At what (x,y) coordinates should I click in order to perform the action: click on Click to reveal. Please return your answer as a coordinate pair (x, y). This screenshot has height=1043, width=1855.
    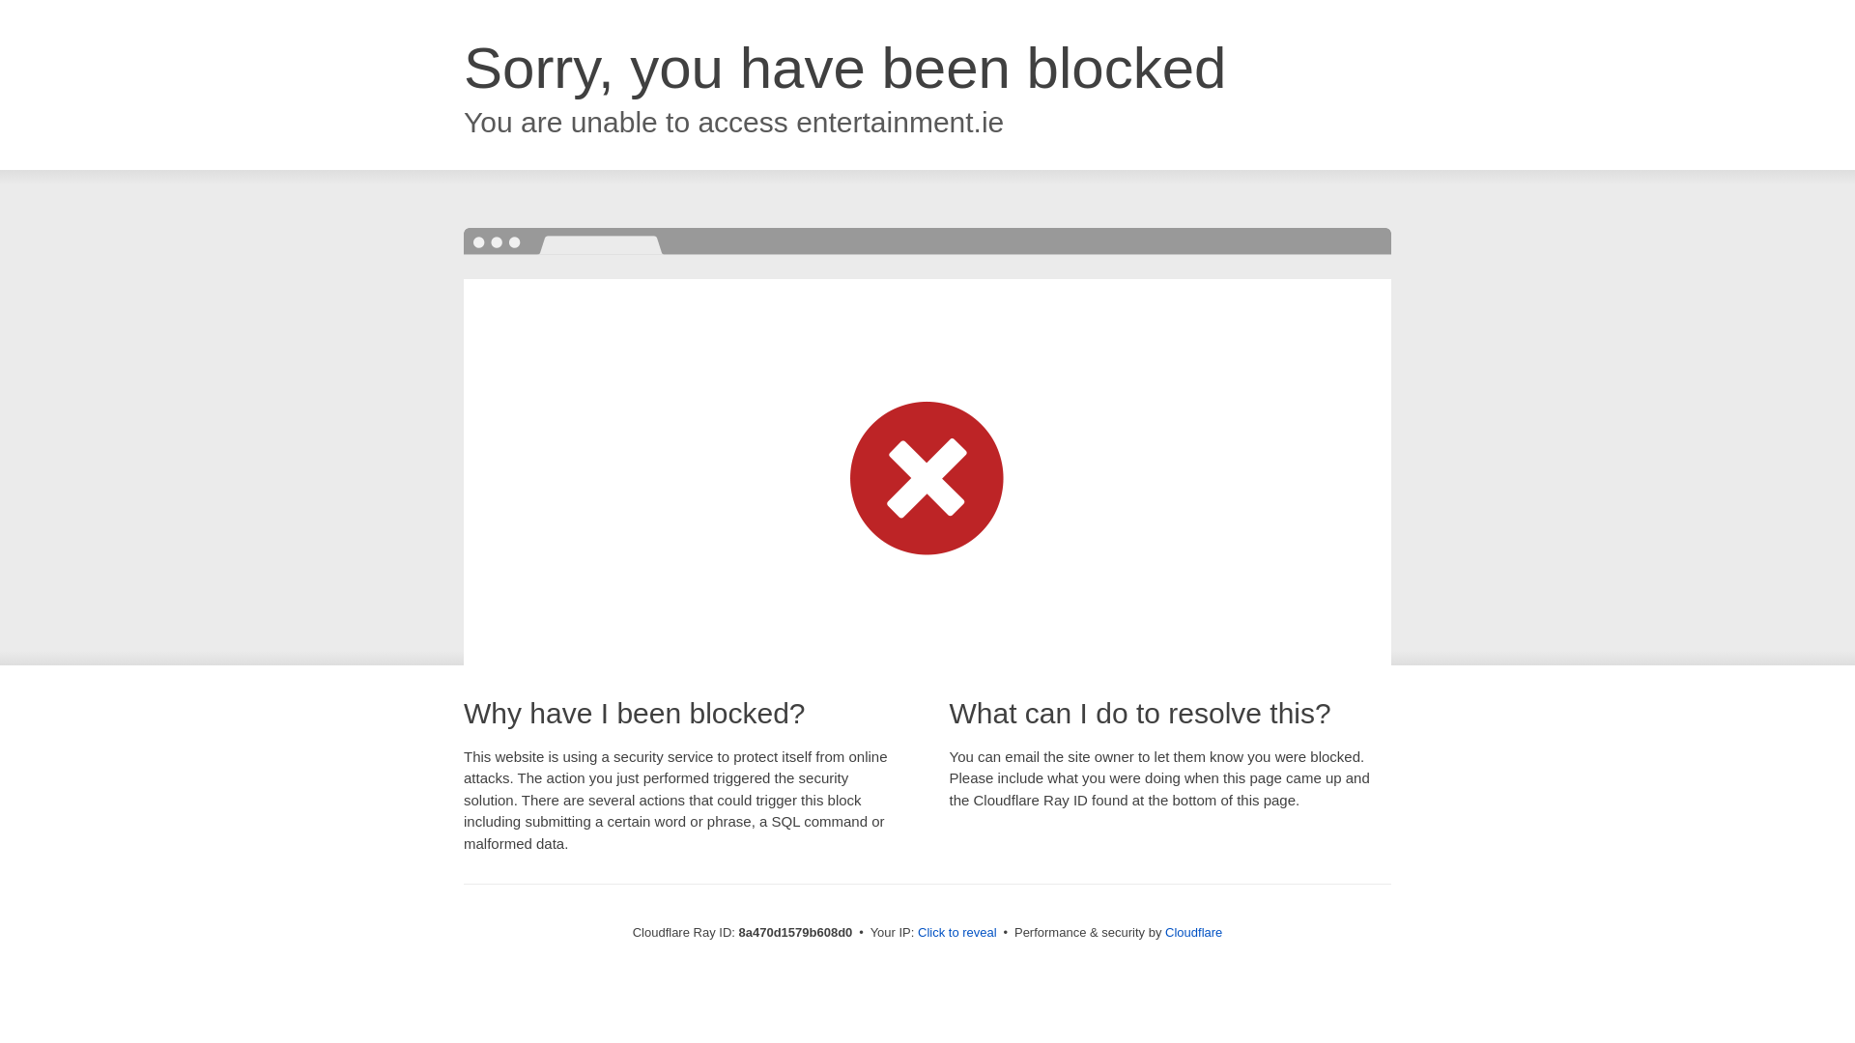
    Looking at the image, I should click on (957, 933).